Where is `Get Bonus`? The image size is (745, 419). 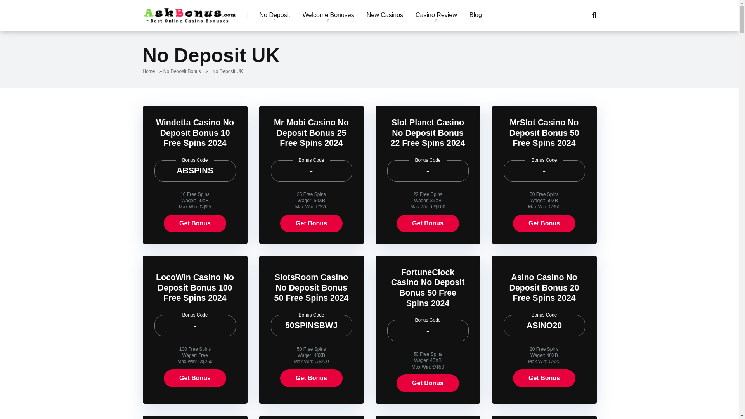
Get Bonus is located at coordinates (311, 223).